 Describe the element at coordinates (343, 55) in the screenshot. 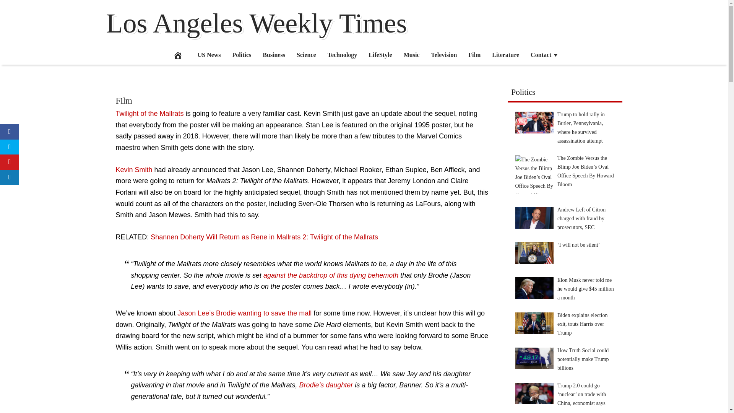

I see `Technology` at that location.